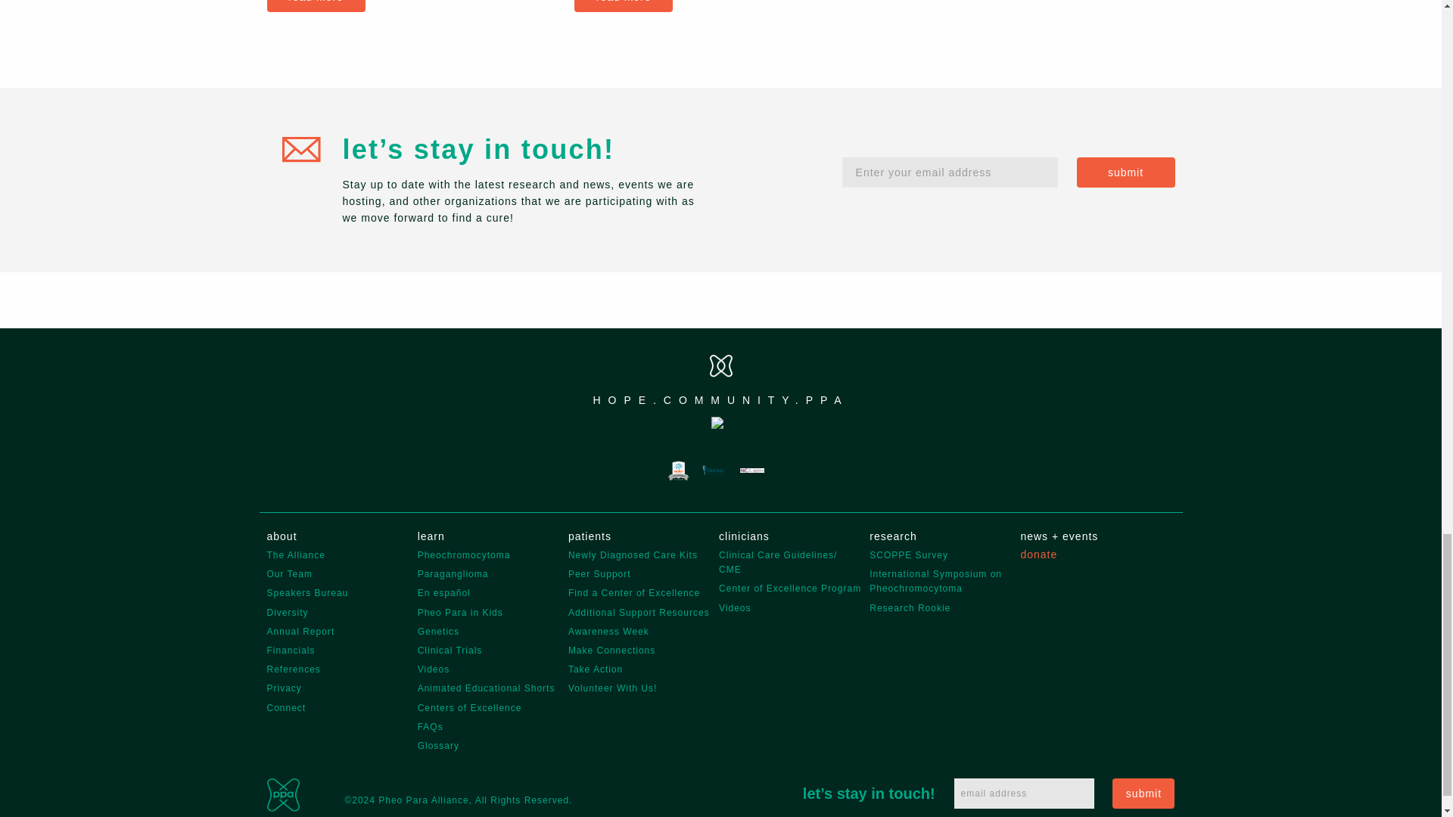 Image resolution: width=1453 pixels, height=817 pixels. What do you see at coordinates (1143, 794) in the screenshot?
I see `Submit` at bounding box center [1143, 794].